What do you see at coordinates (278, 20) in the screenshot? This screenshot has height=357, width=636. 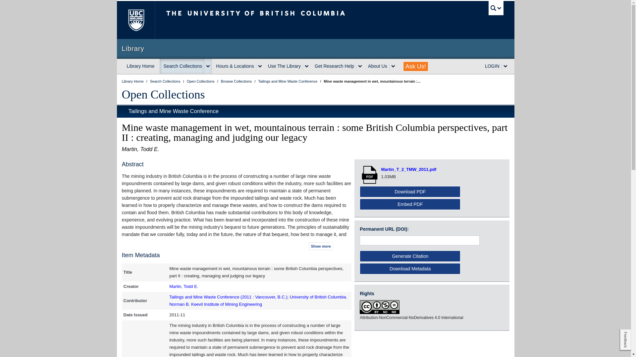 I see `The University of British Columbia` at bounding box center [278, 20].